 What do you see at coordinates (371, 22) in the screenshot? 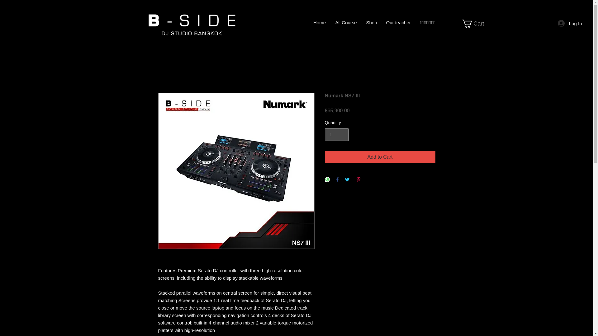
I see `Shop` at bounding box center [371, 22].